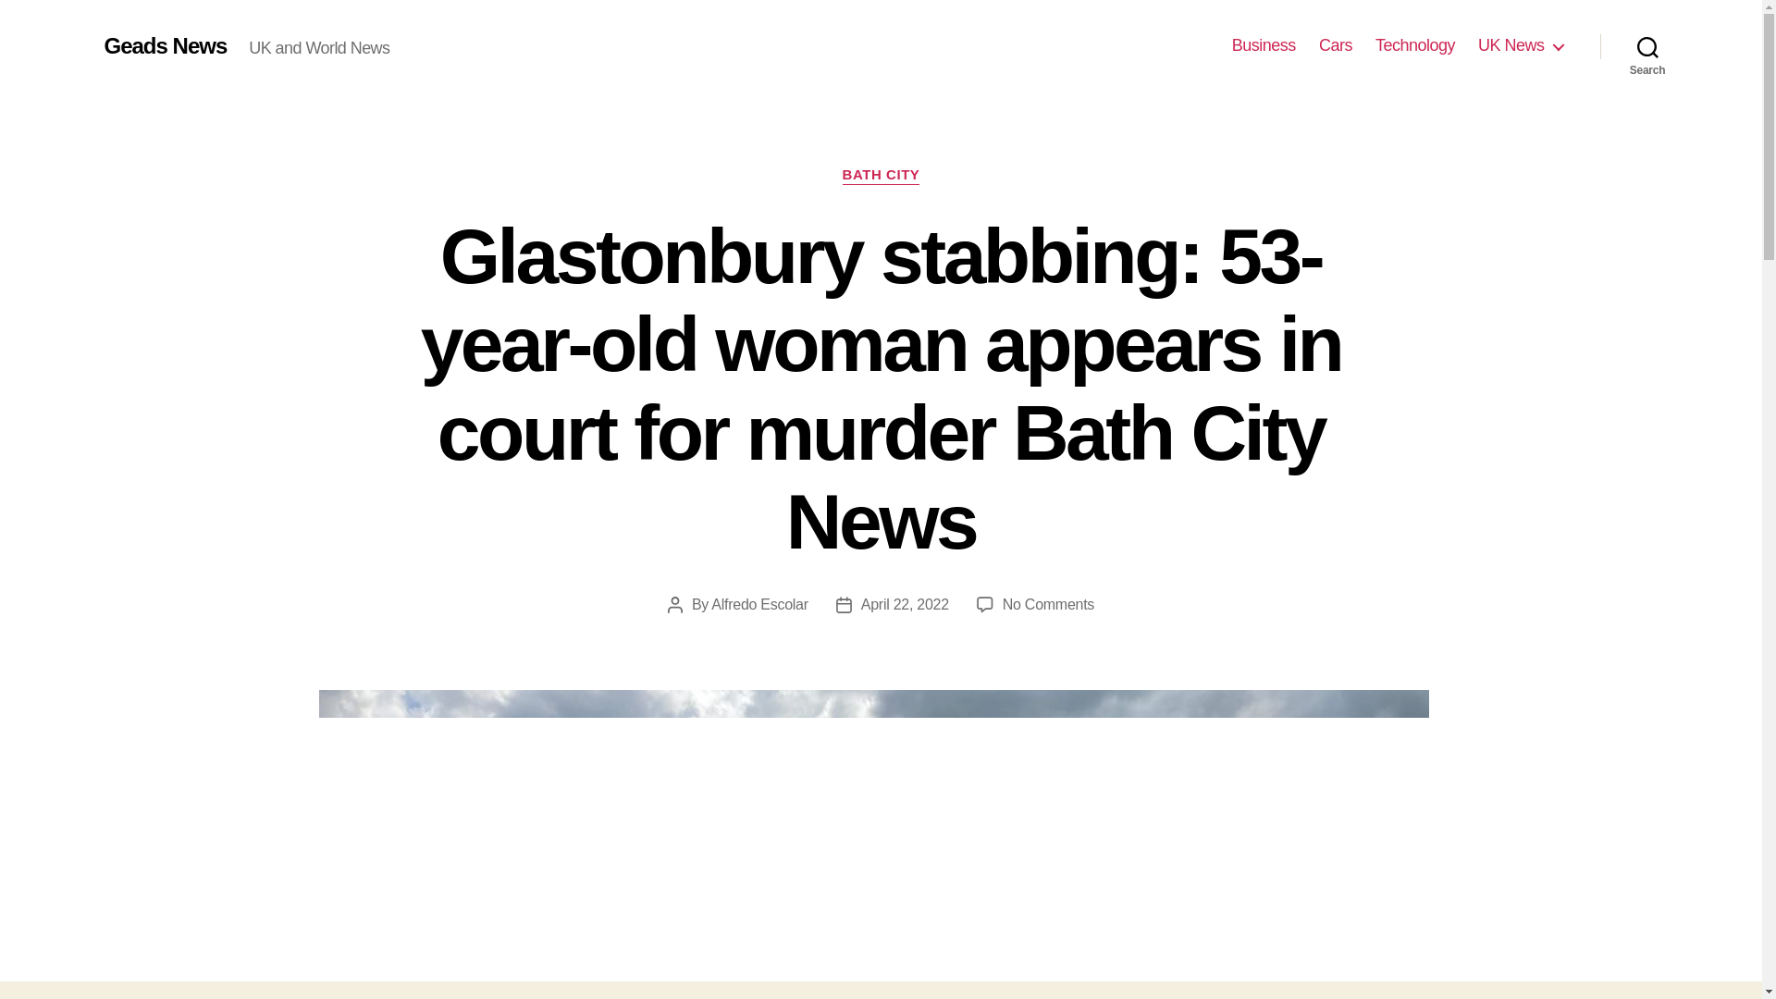 This screenshot has width=1776, height=999. What do you see at coordinates (165, 45) in the screenshot?
I see `Geads News` at bounding box center [165, 45].